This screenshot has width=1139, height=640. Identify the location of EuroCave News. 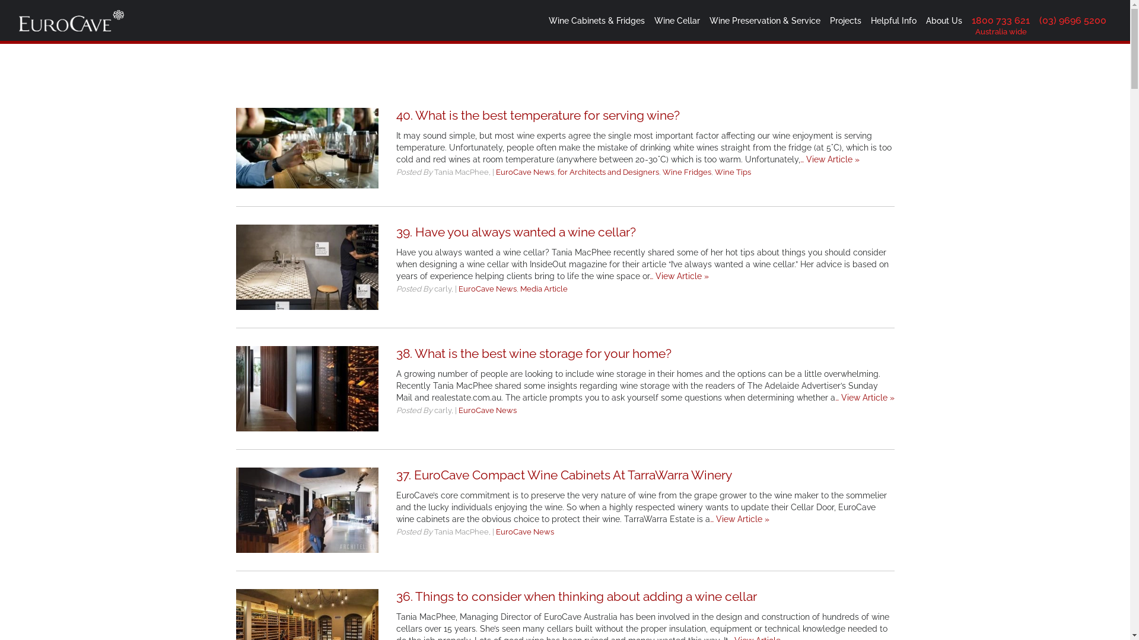
(487, 410).